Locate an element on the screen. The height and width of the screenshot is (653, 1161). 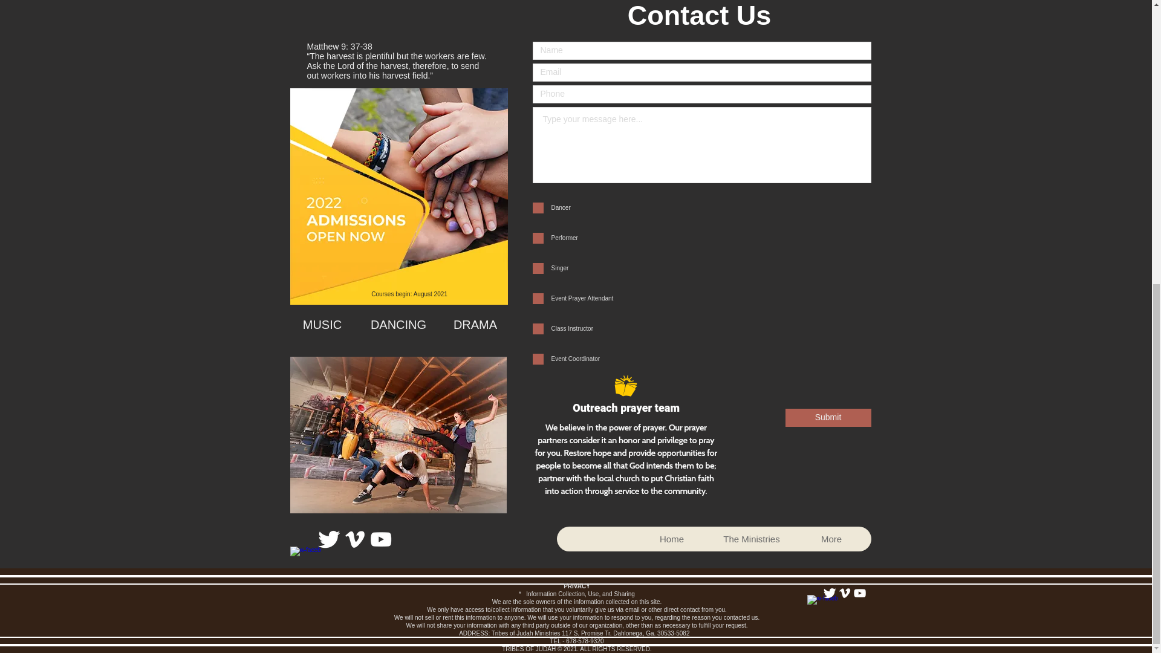
The Ministries is located at coordinates (750, 538).